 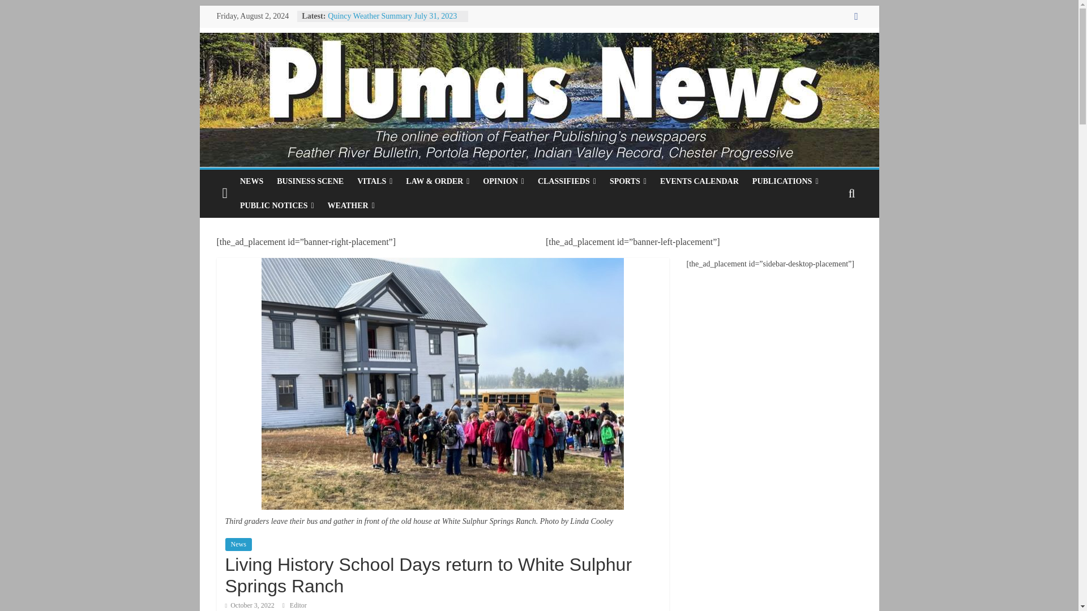 I want to click on 9:47 am, so click(x=250, y=605).